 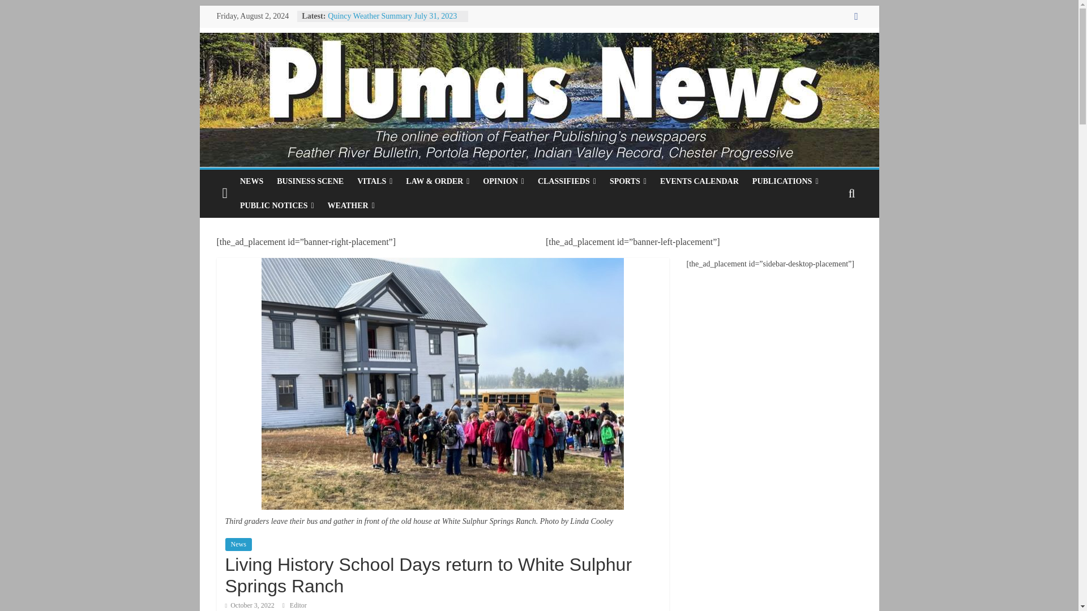 I want to click on 9:47 am, so click(x=250, y=605).